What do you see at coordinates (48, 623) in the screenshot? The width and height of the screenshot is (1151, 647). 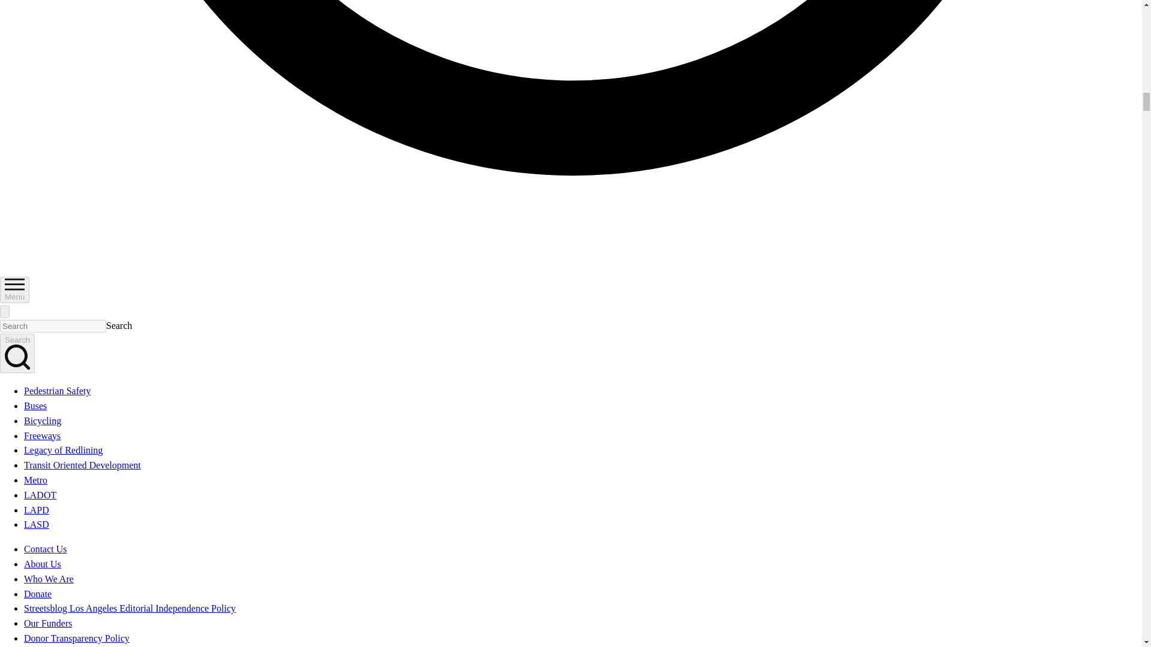 I see `Our Funders` at bounding box center [48, 623].